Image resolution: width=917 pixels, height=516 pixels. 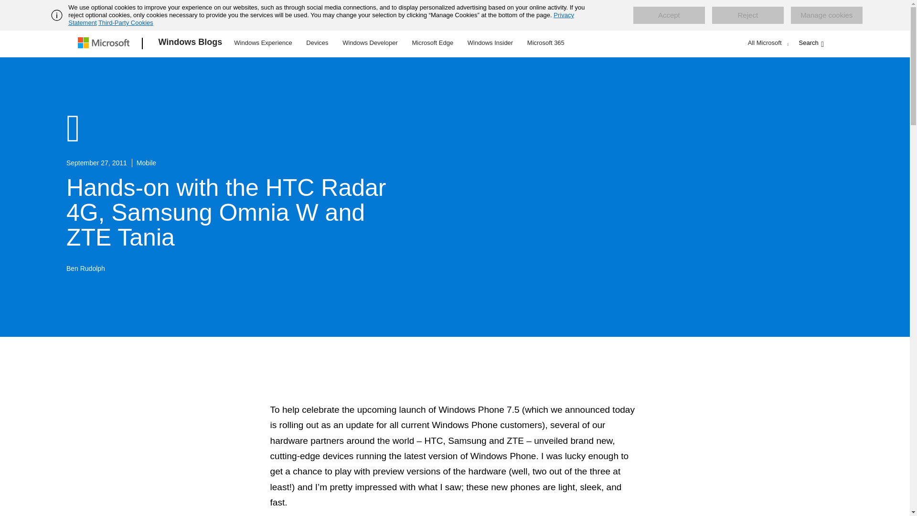 I want to click on Windows Developer, so click(x=370, y=42).